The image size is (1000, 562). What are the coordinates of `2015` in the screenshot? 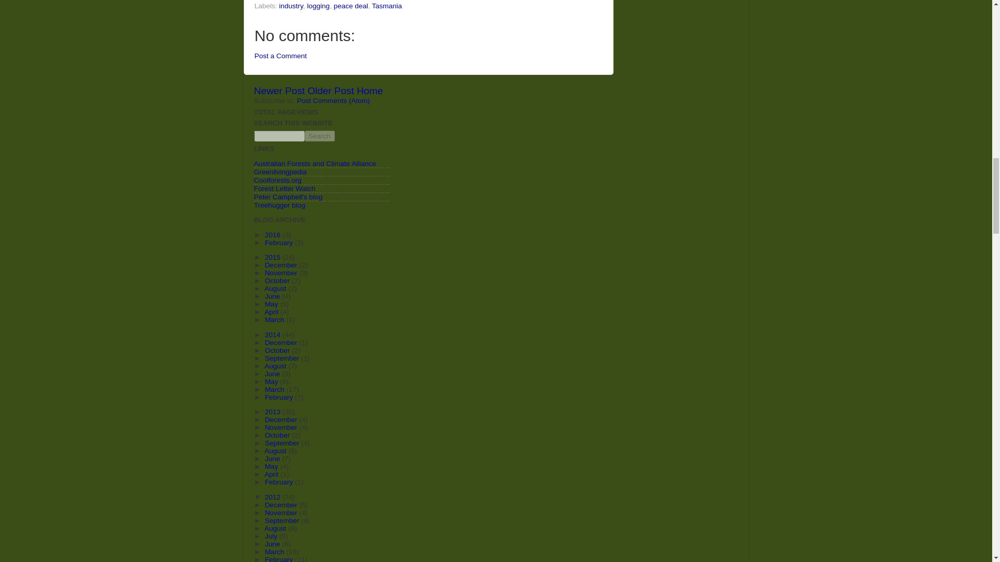 It's located at (273, 257).